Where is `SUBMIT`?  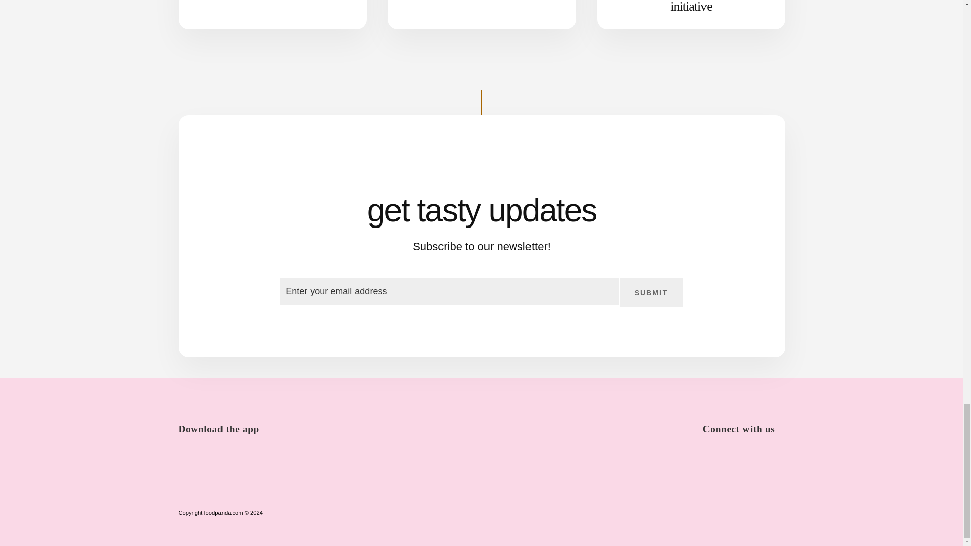 SUBMIT is located at coordinates (651, 292).